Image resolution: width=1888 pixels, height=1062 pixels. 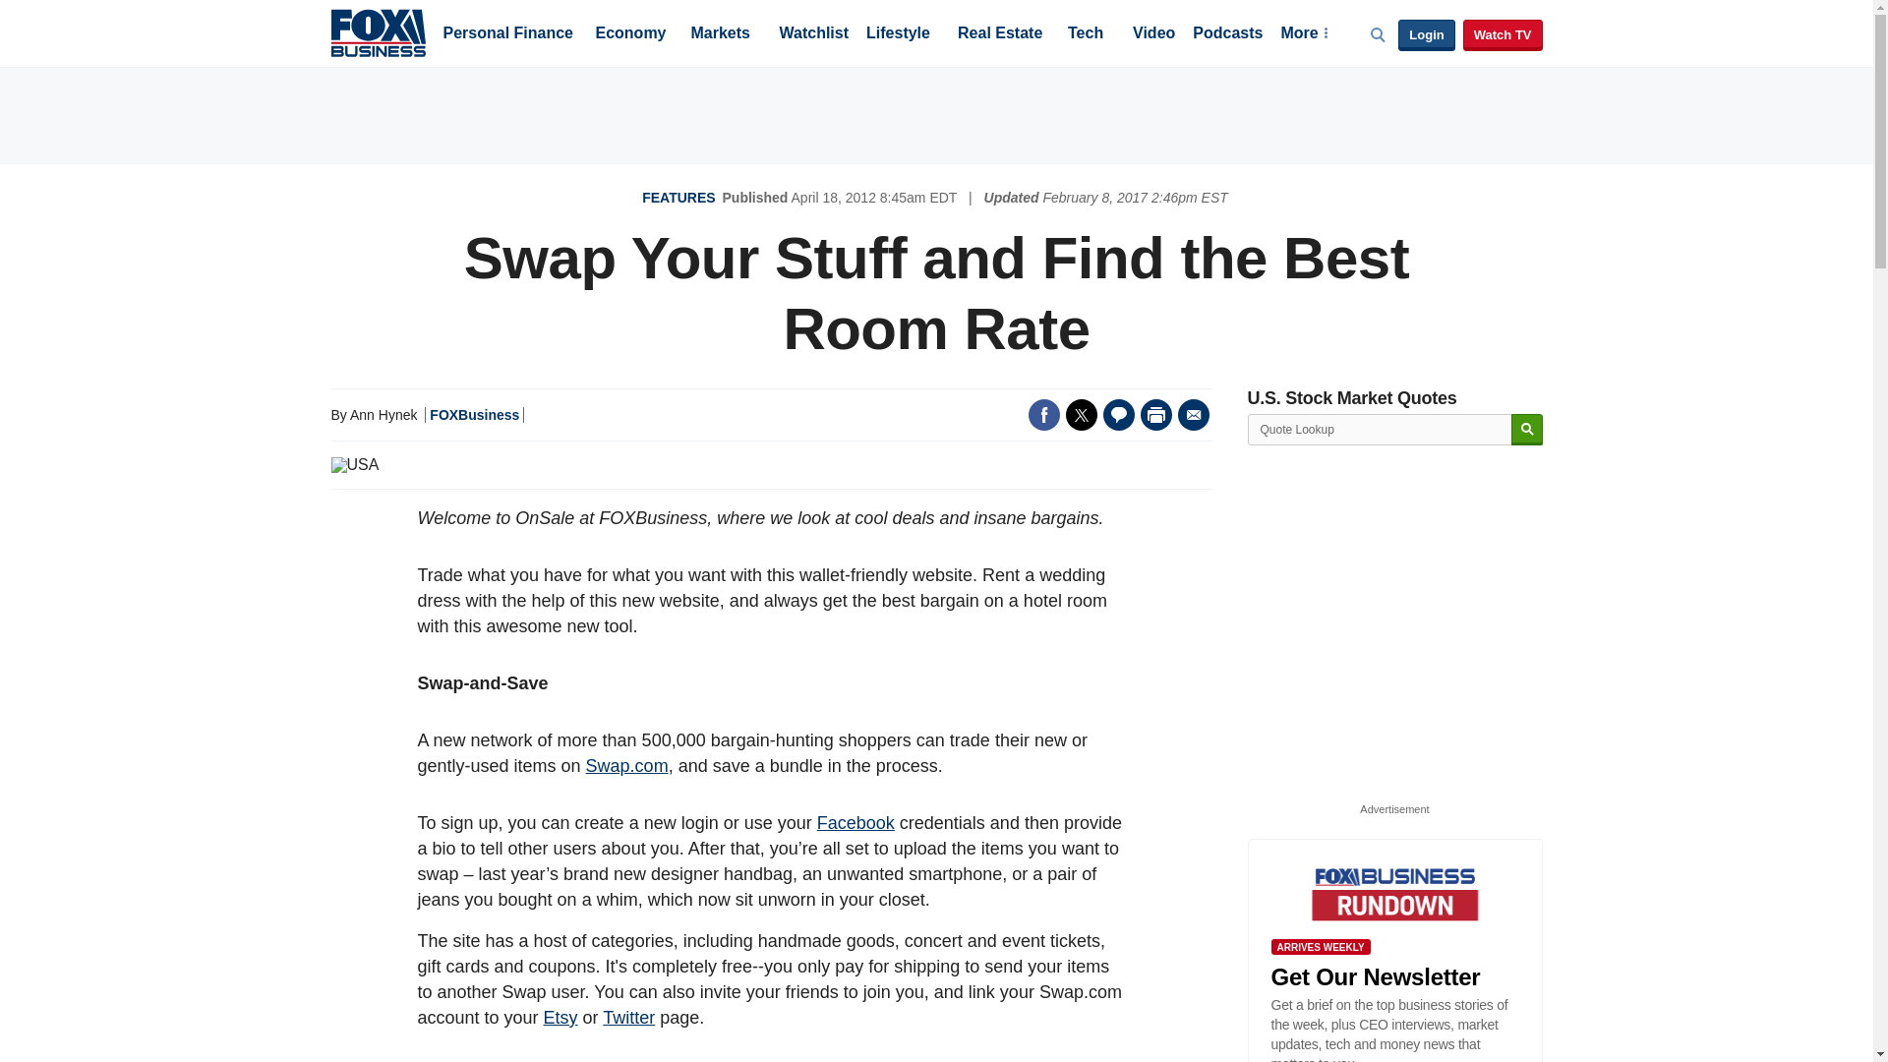 What do you see at coordinates (720, 34) in the screenshot?
I see `Markets` at bounding box center [720, 34].